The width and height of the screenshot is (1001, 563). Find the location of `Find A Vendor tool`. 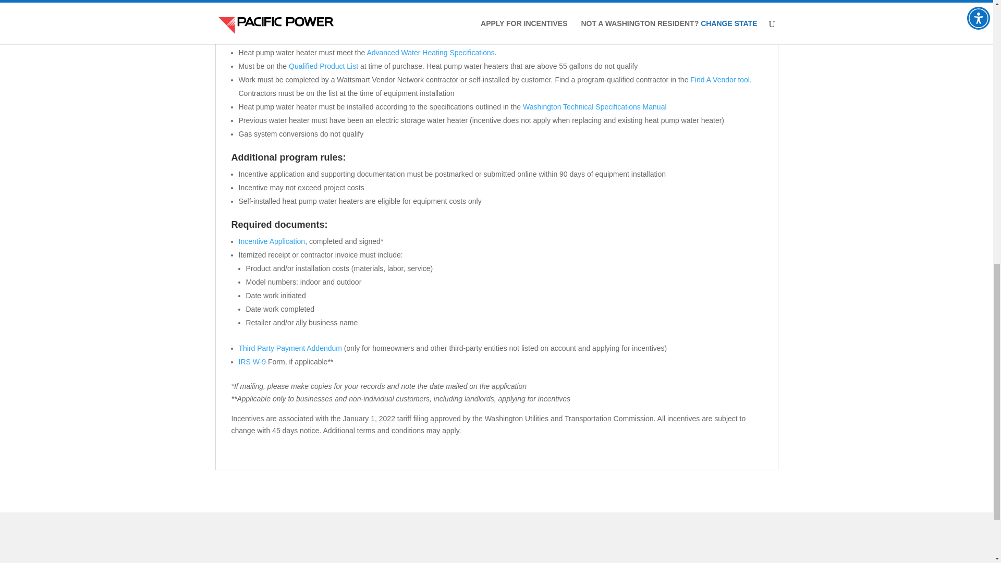

Find A Vendor tool is located at coordinates (720, 79).